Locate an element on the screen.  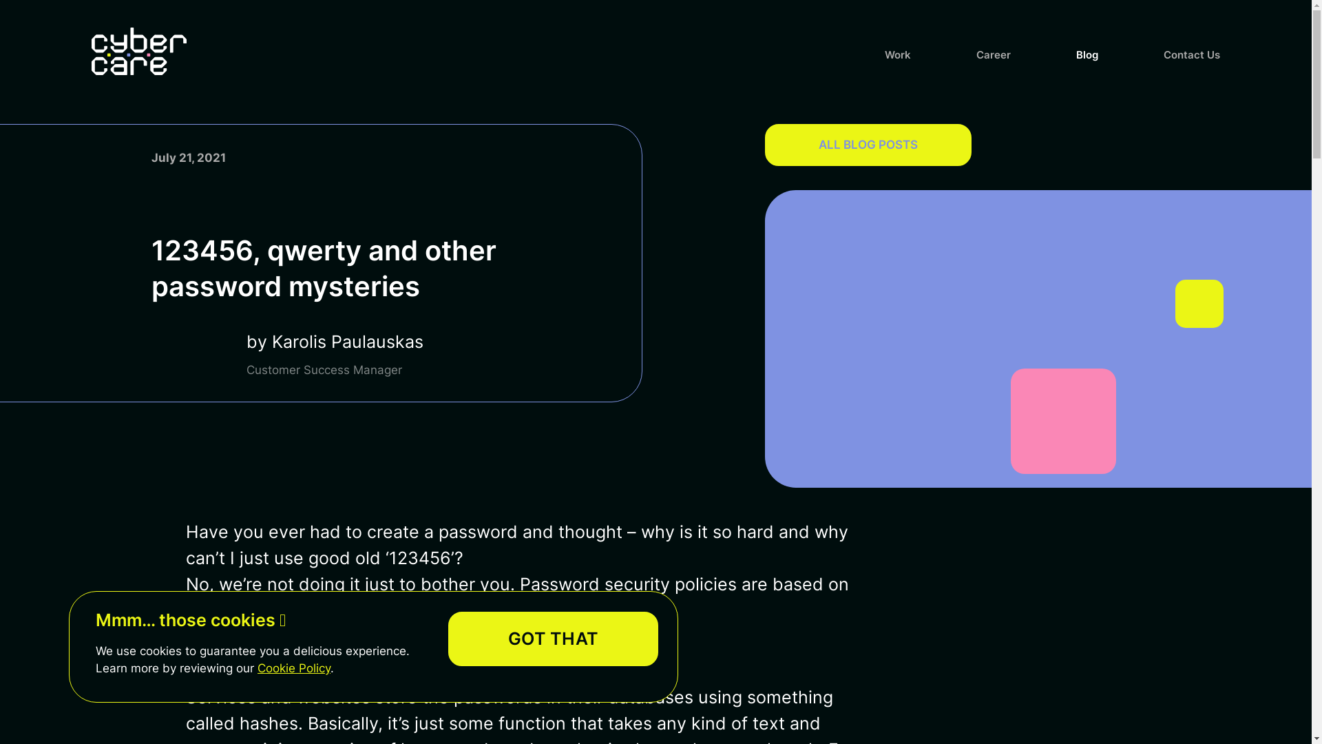
Cookie Policy is located at coordinates (294, 668).